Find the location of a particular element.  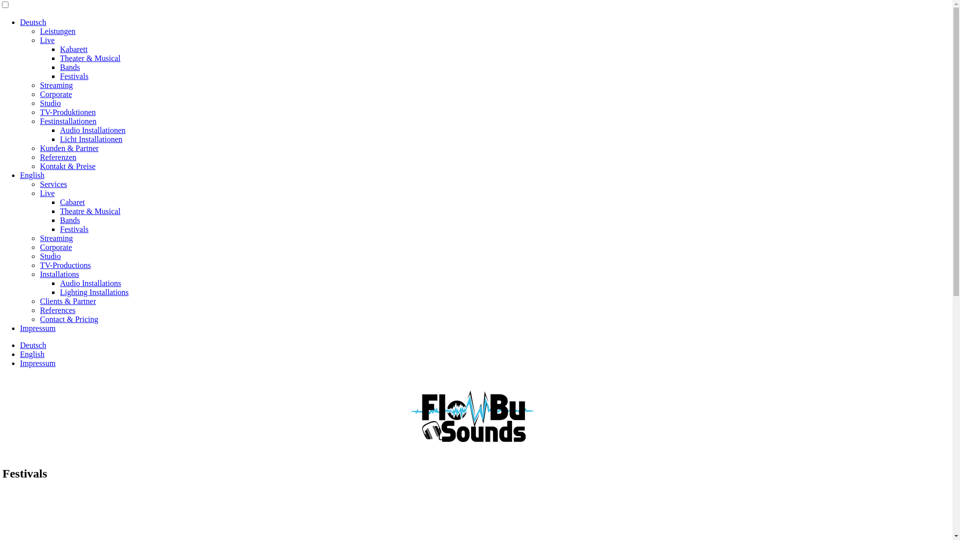

TV-Produktionen is located at coordinates (68, 112).